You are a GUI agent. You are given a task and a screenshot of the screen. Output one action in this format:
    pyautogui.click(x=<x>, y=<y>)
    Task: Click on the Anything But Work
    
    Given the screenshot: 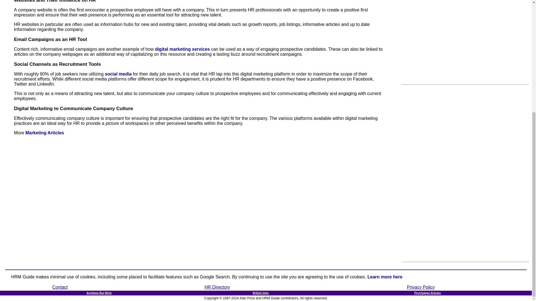 What is the action you would take?
    pyautogui.click(x=99, y=293)
    